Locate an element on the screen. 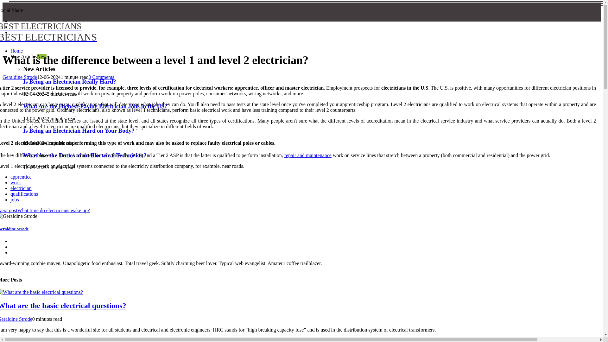 The width and height of the screenshot is (608, 342). New ArticlesNew is located at coordinates (79, 130).